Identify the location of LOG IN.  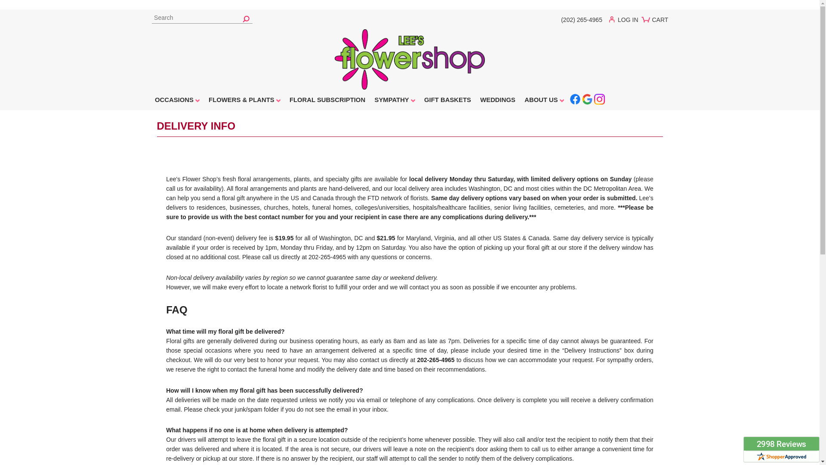
(626, 22).